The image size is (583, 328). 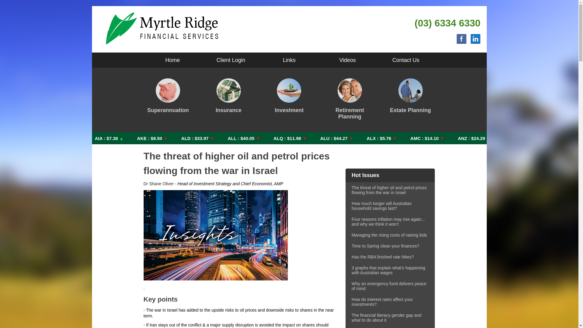 I want to click on Estate Planning, so click(x=411, y=97).